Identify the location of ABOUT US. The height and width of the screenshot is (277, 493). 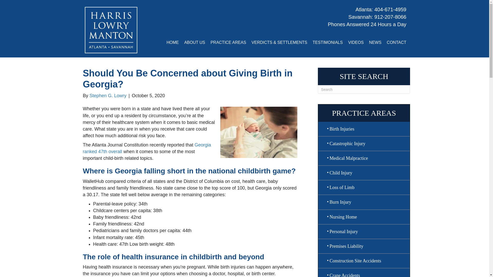
(194, 43).